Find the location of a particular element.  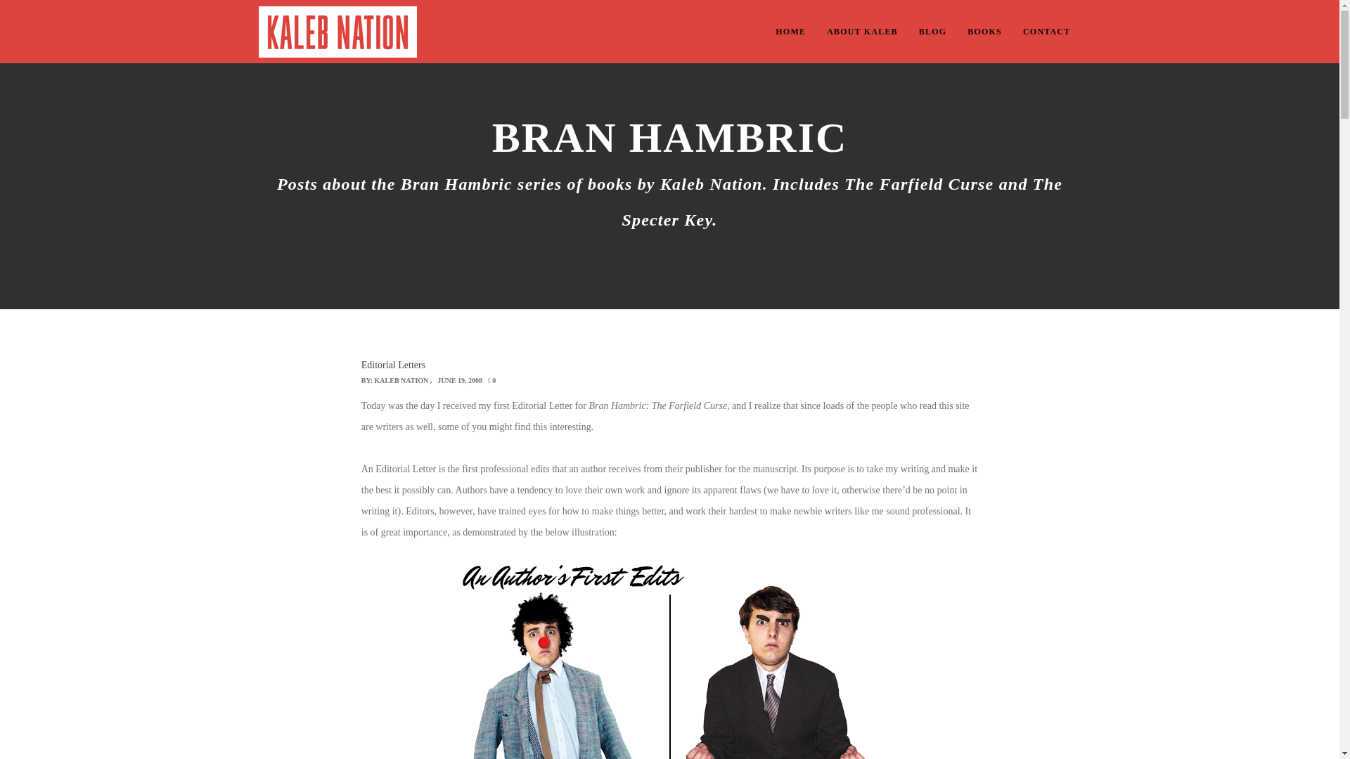

BLOG is located at coordinates (932, 31).